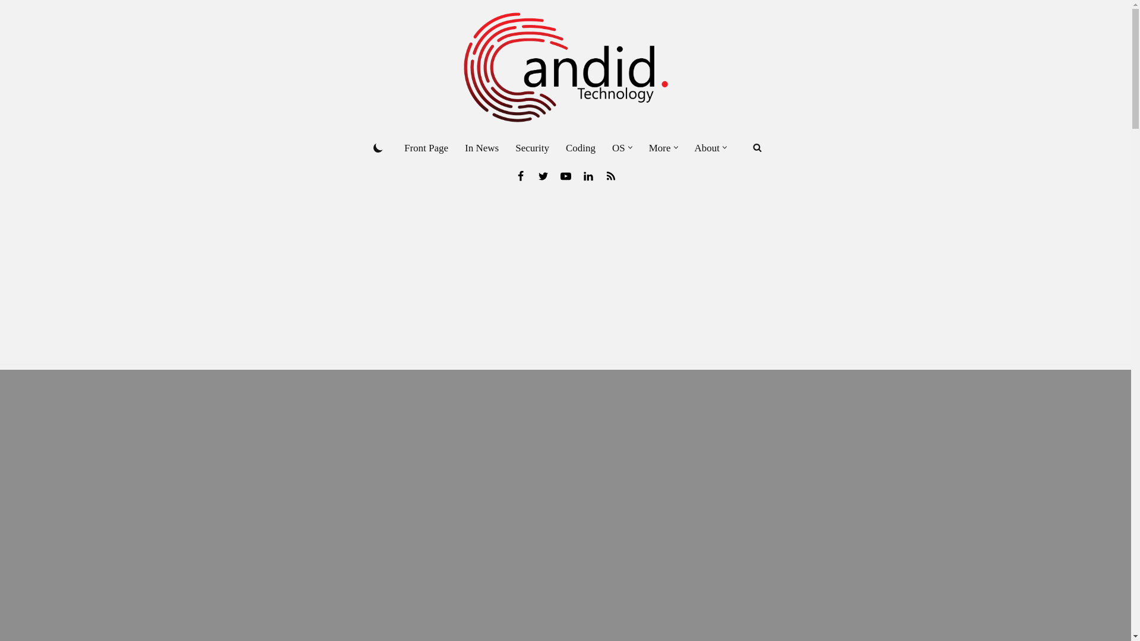 Image resolution: width=1140 pixels, height=641 pixels. What do you see at coordinates (580, 148) in the screenshot?
I see `Coding` at bounding box center [580, 148].